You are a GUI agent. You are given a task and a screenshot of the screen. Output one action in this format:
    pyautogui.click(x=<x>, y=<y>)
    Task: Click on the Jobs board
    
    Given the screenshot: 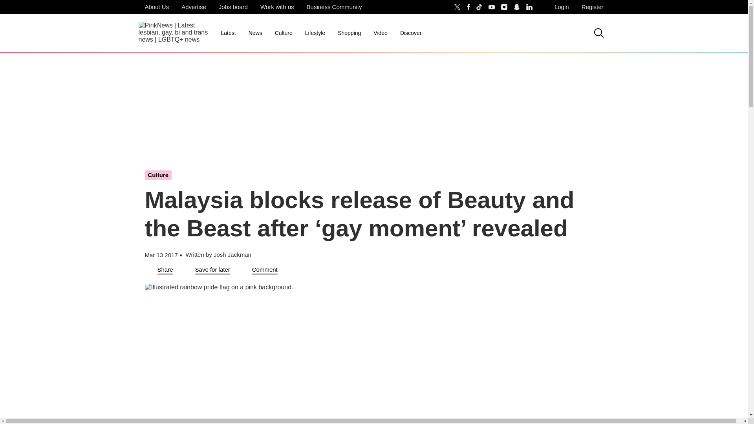 What is the action you would take?
    pyautogui.click(x=233, y=7)
    